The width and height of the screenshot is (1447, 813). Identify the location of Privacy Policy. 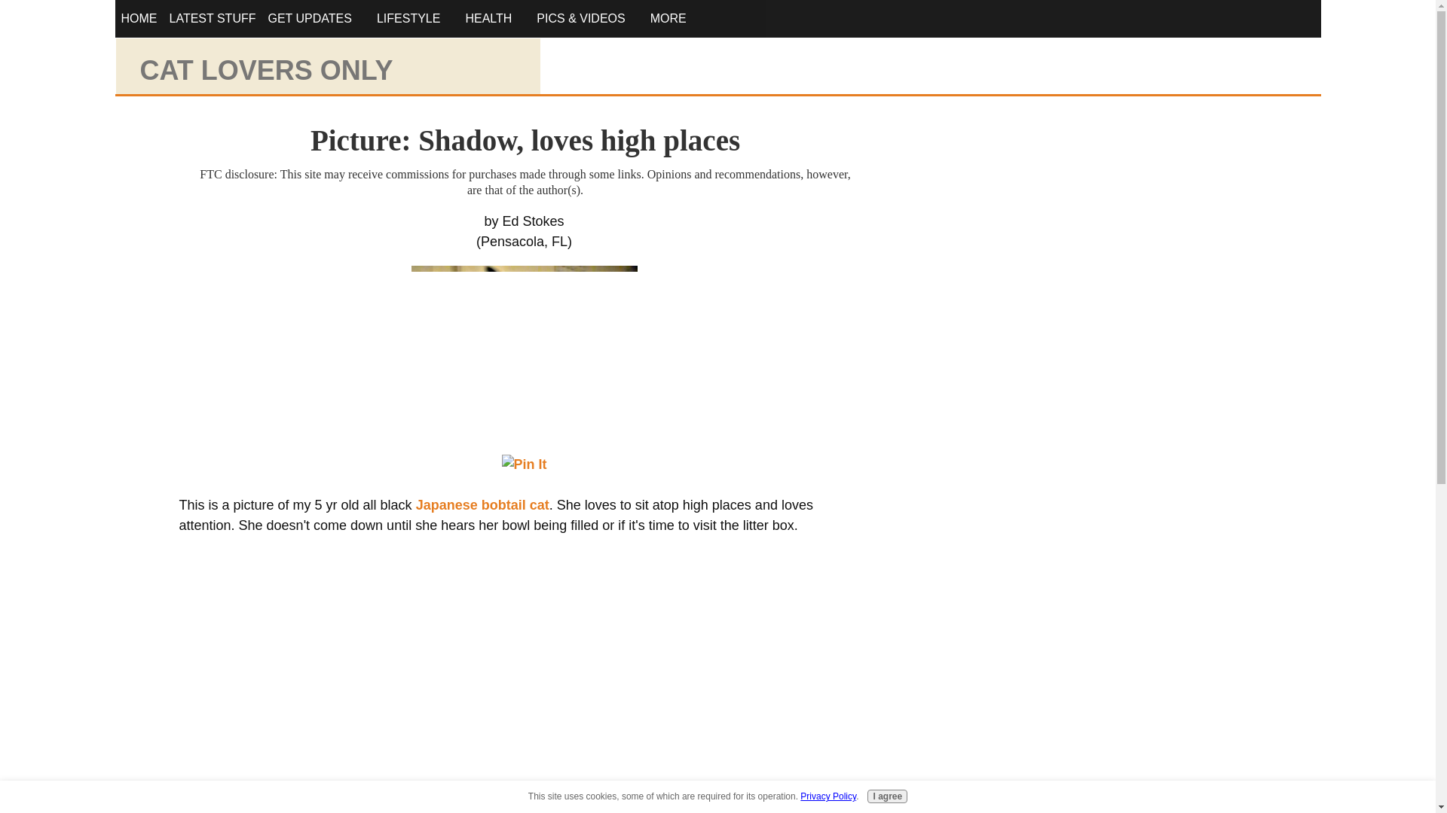
(828, 796).